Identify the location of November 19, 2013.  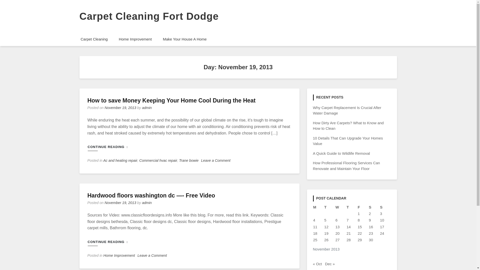
(120, 107).